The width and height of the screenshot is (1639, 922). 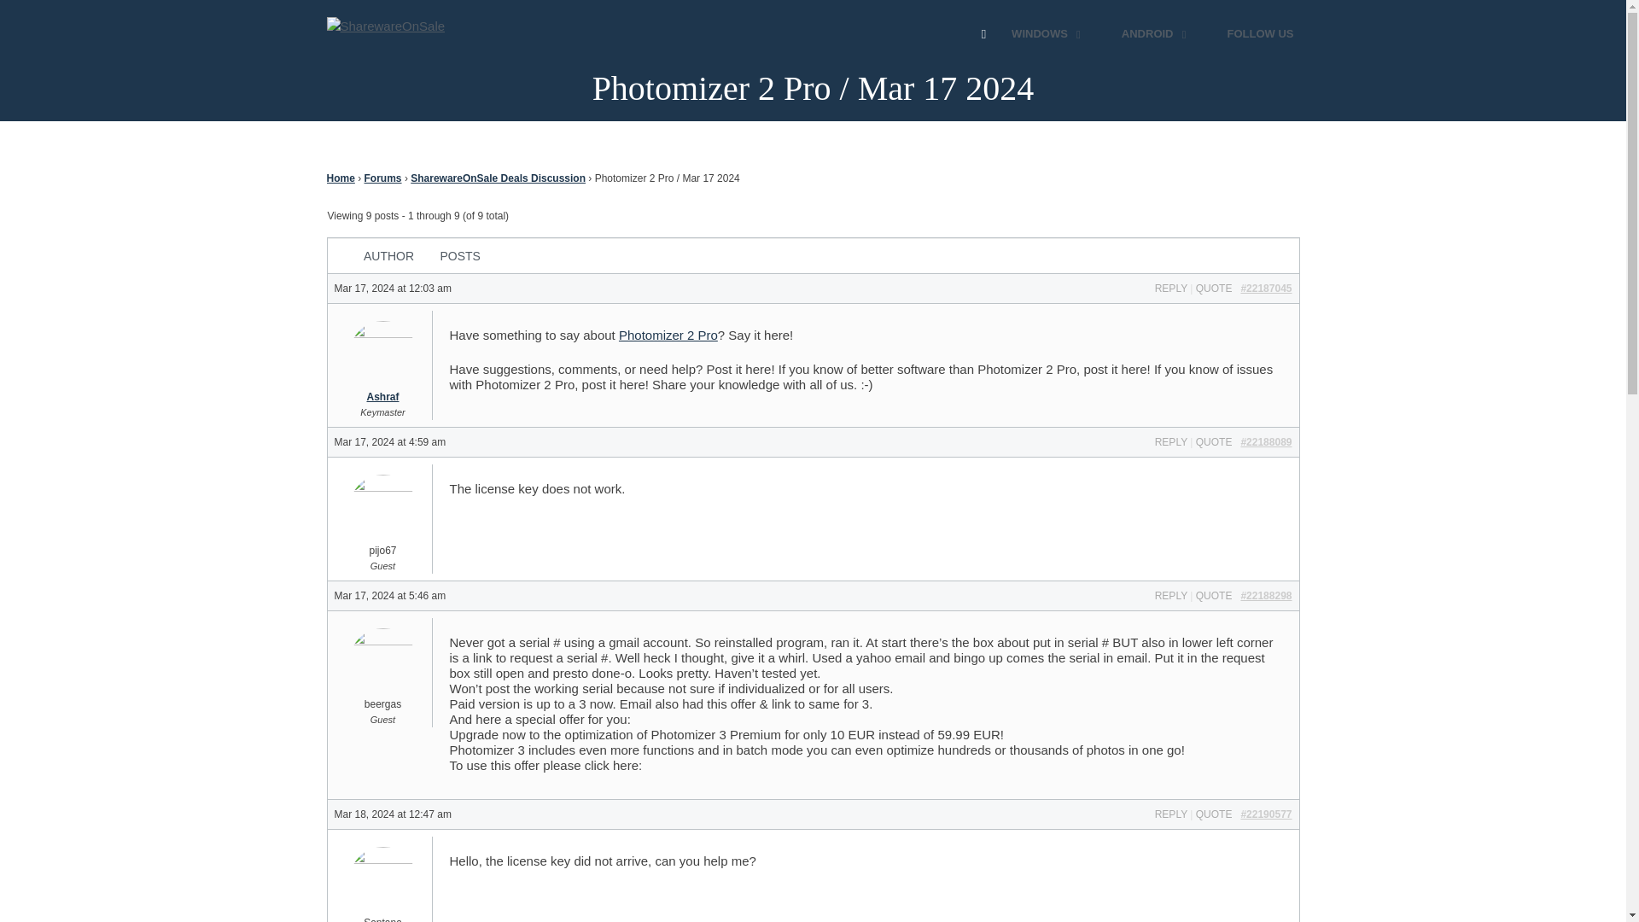 What do you see at coordinates (1171, 814) in the screenshot?
I see `REPLY` at bounding box center [1171, 814].